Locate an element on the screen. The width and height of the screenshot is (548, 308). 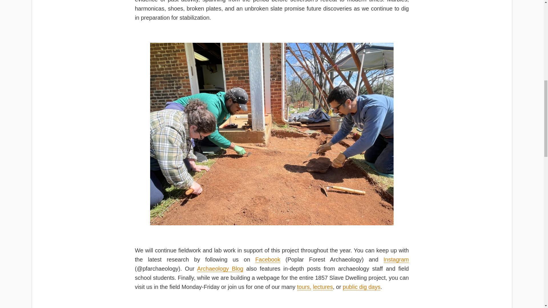
Facebook is located at coordinates (268, 260).